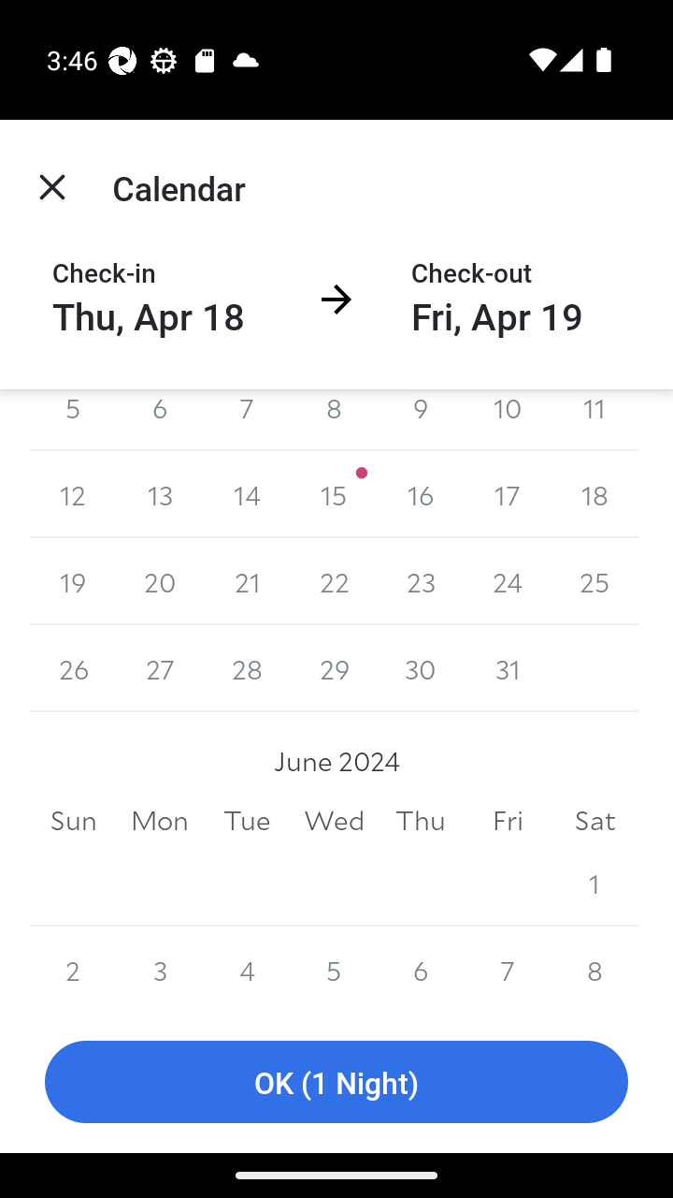  What do you see at coordinates (247, 668) in the screenshot?
I see `28 28 May 2024` at bounding box center [247, 668].